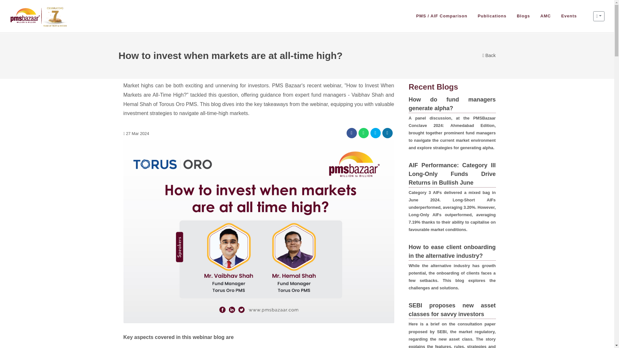 The height and width of the screenshot is (348, 619). What do you see at coordinates (452, 310) in the screenshot?
I see `SEBI proposes new asset classes for savvy investors` at bounding box center [452, 310].